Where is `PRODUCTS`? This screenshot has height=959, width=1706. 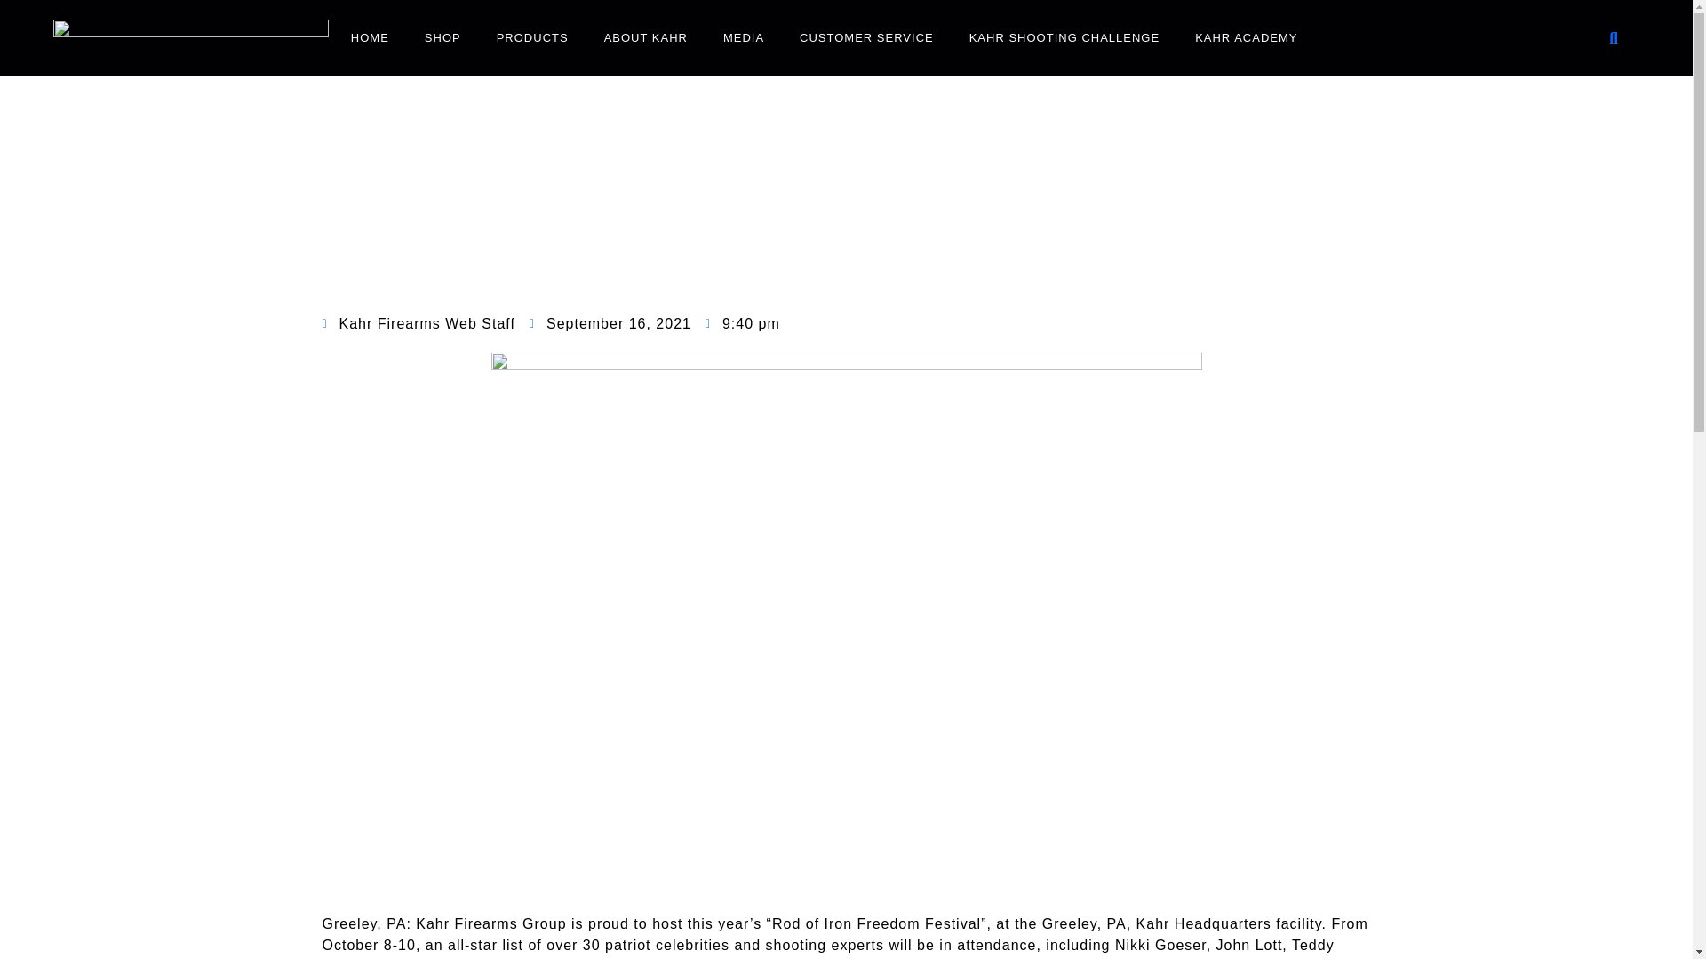 PRODUCTS is located at coordinates (533, 37).